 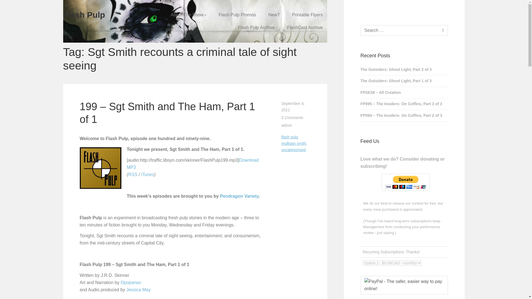 What do you see at coordinates (307, 15) in the screenshot?
I see `Printable Flyers` at bounding box center [307, 15].